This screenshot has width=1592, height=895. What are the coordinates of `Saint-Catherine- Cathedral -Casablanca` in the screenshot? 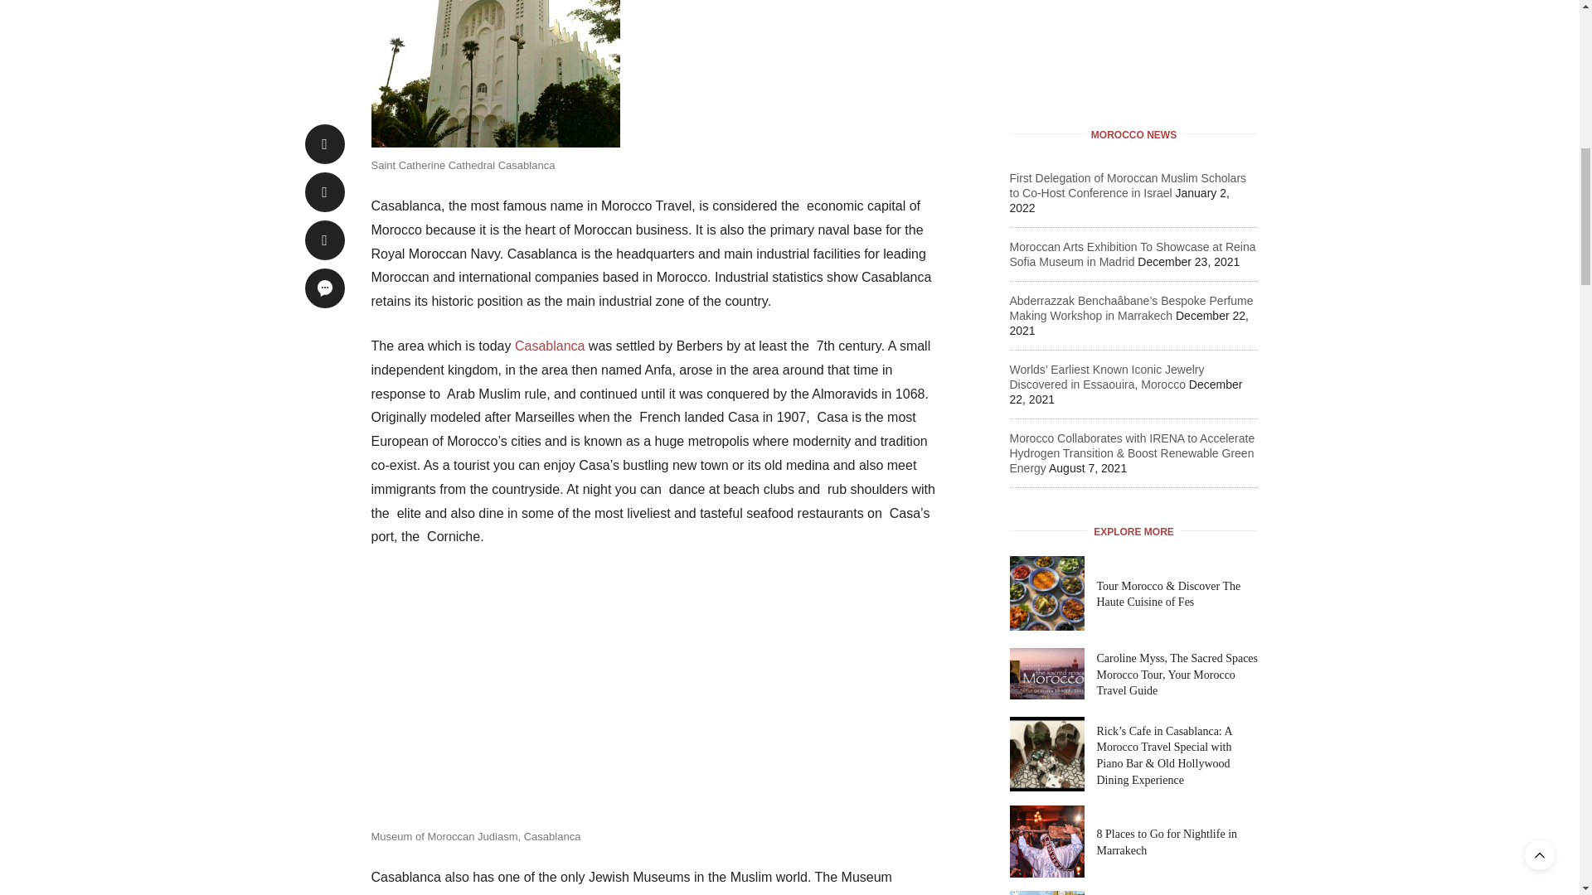 It's located at (496, 74).